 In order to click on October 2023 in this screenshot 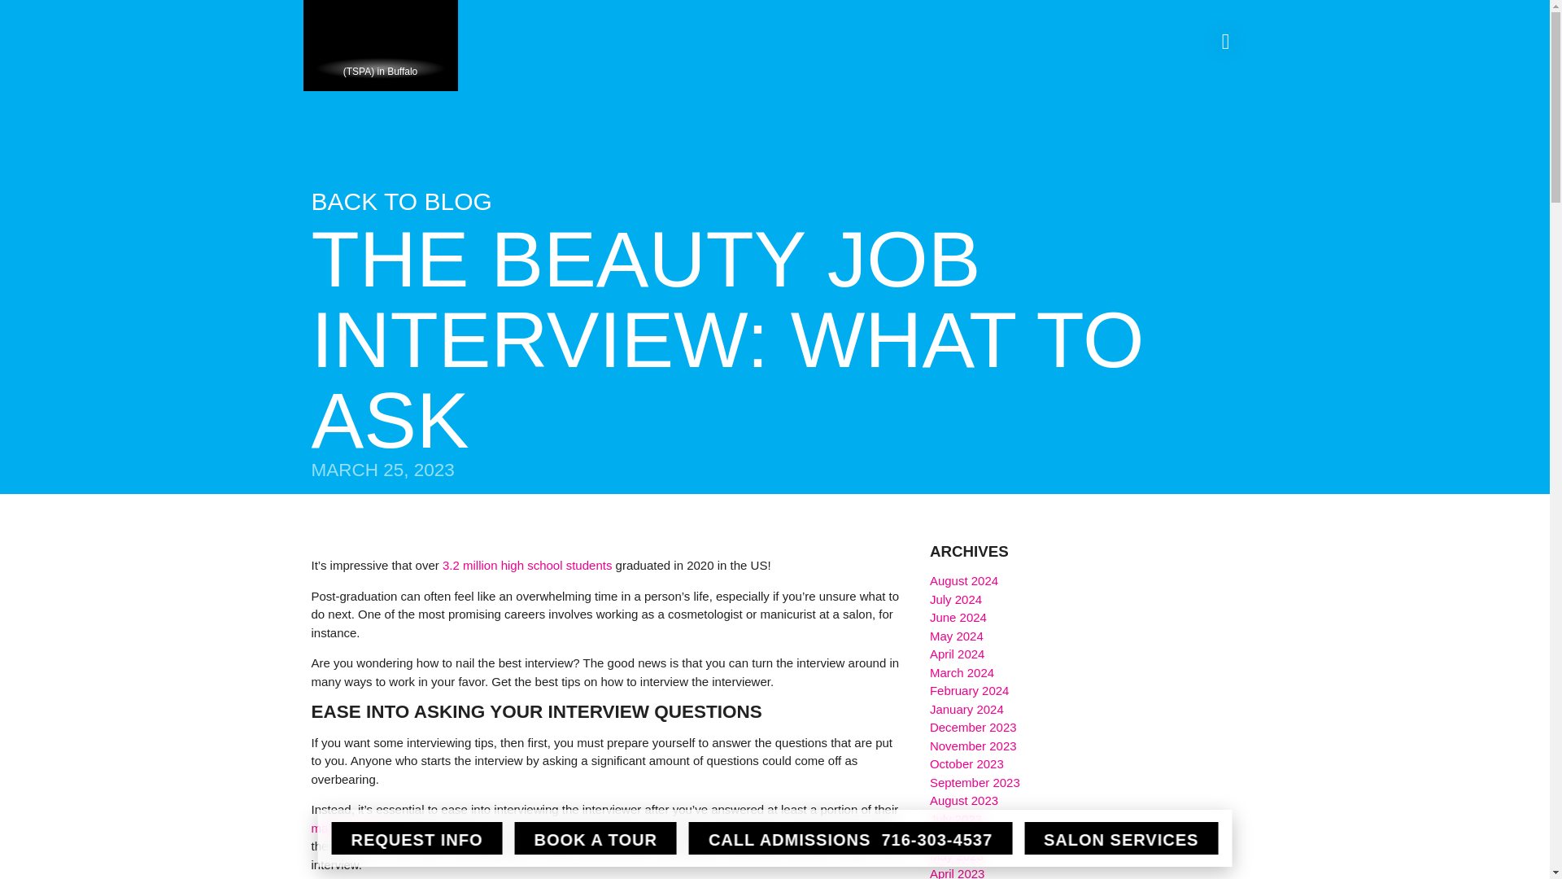, I will do `click(966, 763)`.